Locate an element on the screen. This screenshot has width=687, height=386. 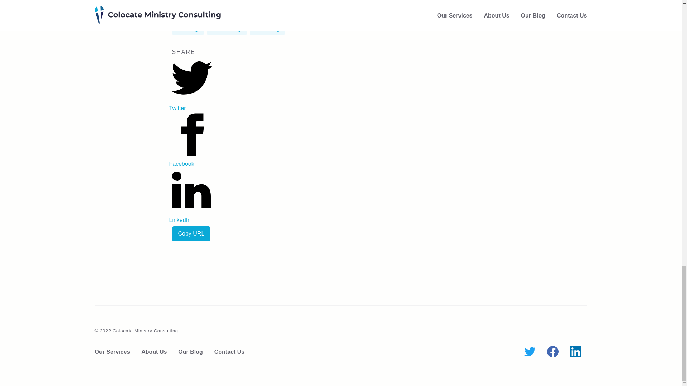
facebook is located at coordinates (552, 352).